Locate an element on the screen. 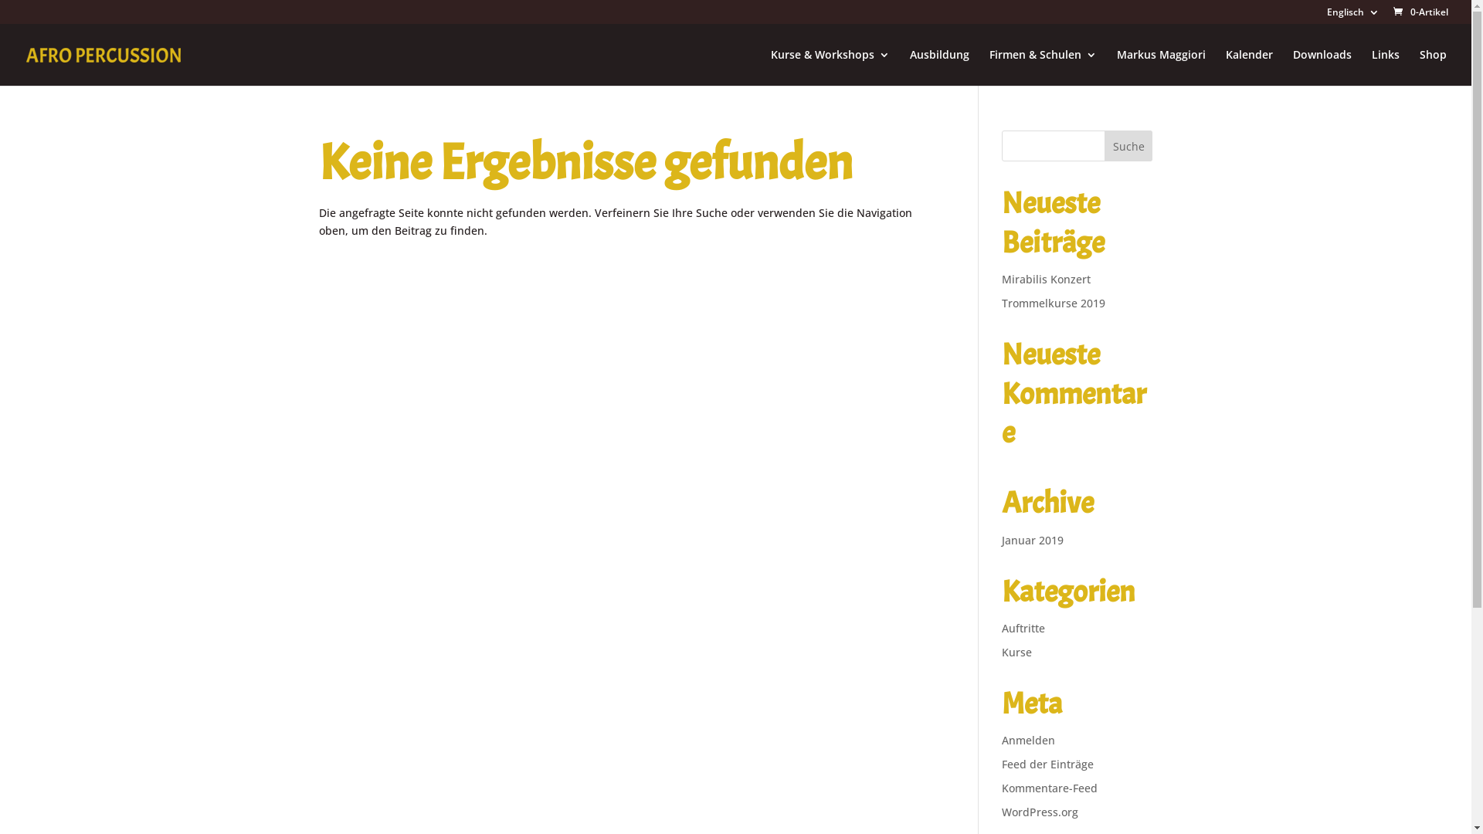 The height and width of the screenshot is (834, 1483). Anmelden is located at coordinates (1029, 740).